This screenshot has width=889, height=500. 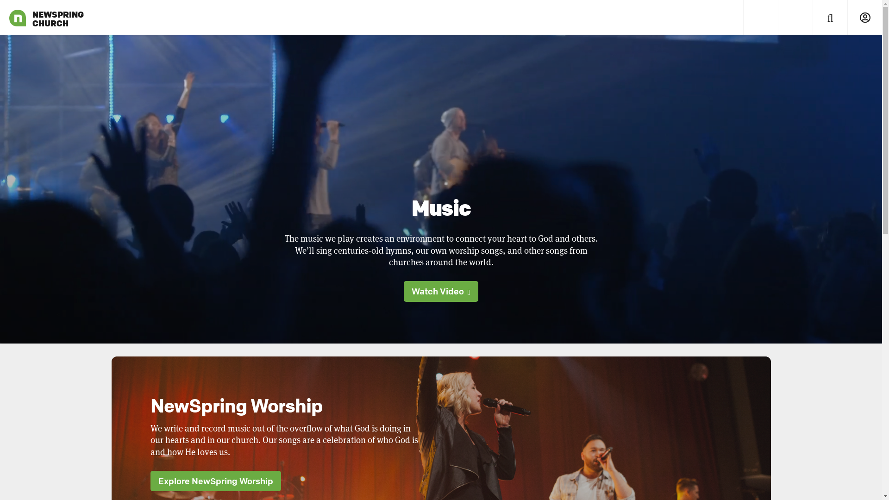 I want to click on Watch Video  , so click(x=441, y=291).